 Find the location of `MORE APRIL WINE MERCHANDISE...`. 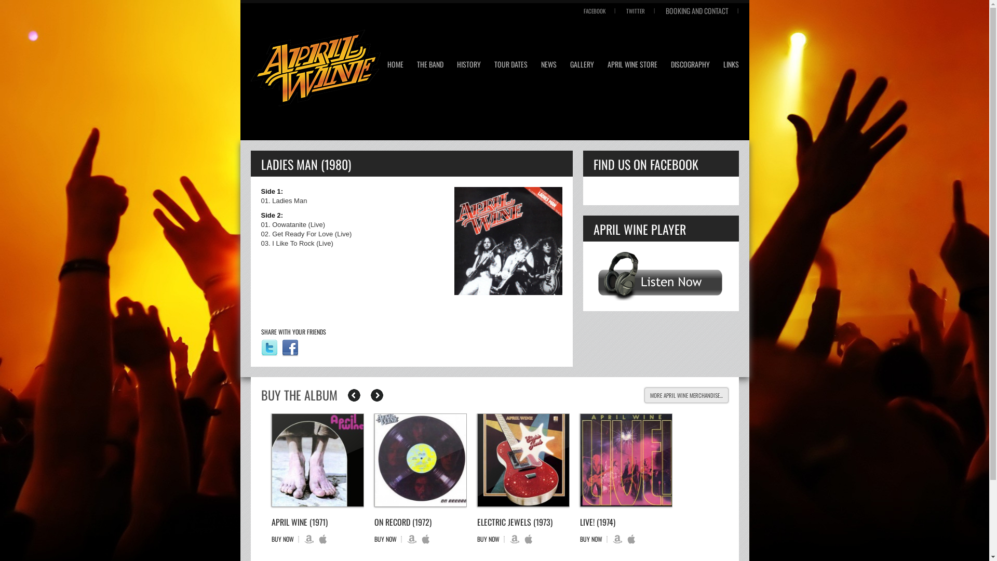

MORE APRIL WINE MERCHANDISE... is located at coordinates (686, 395).